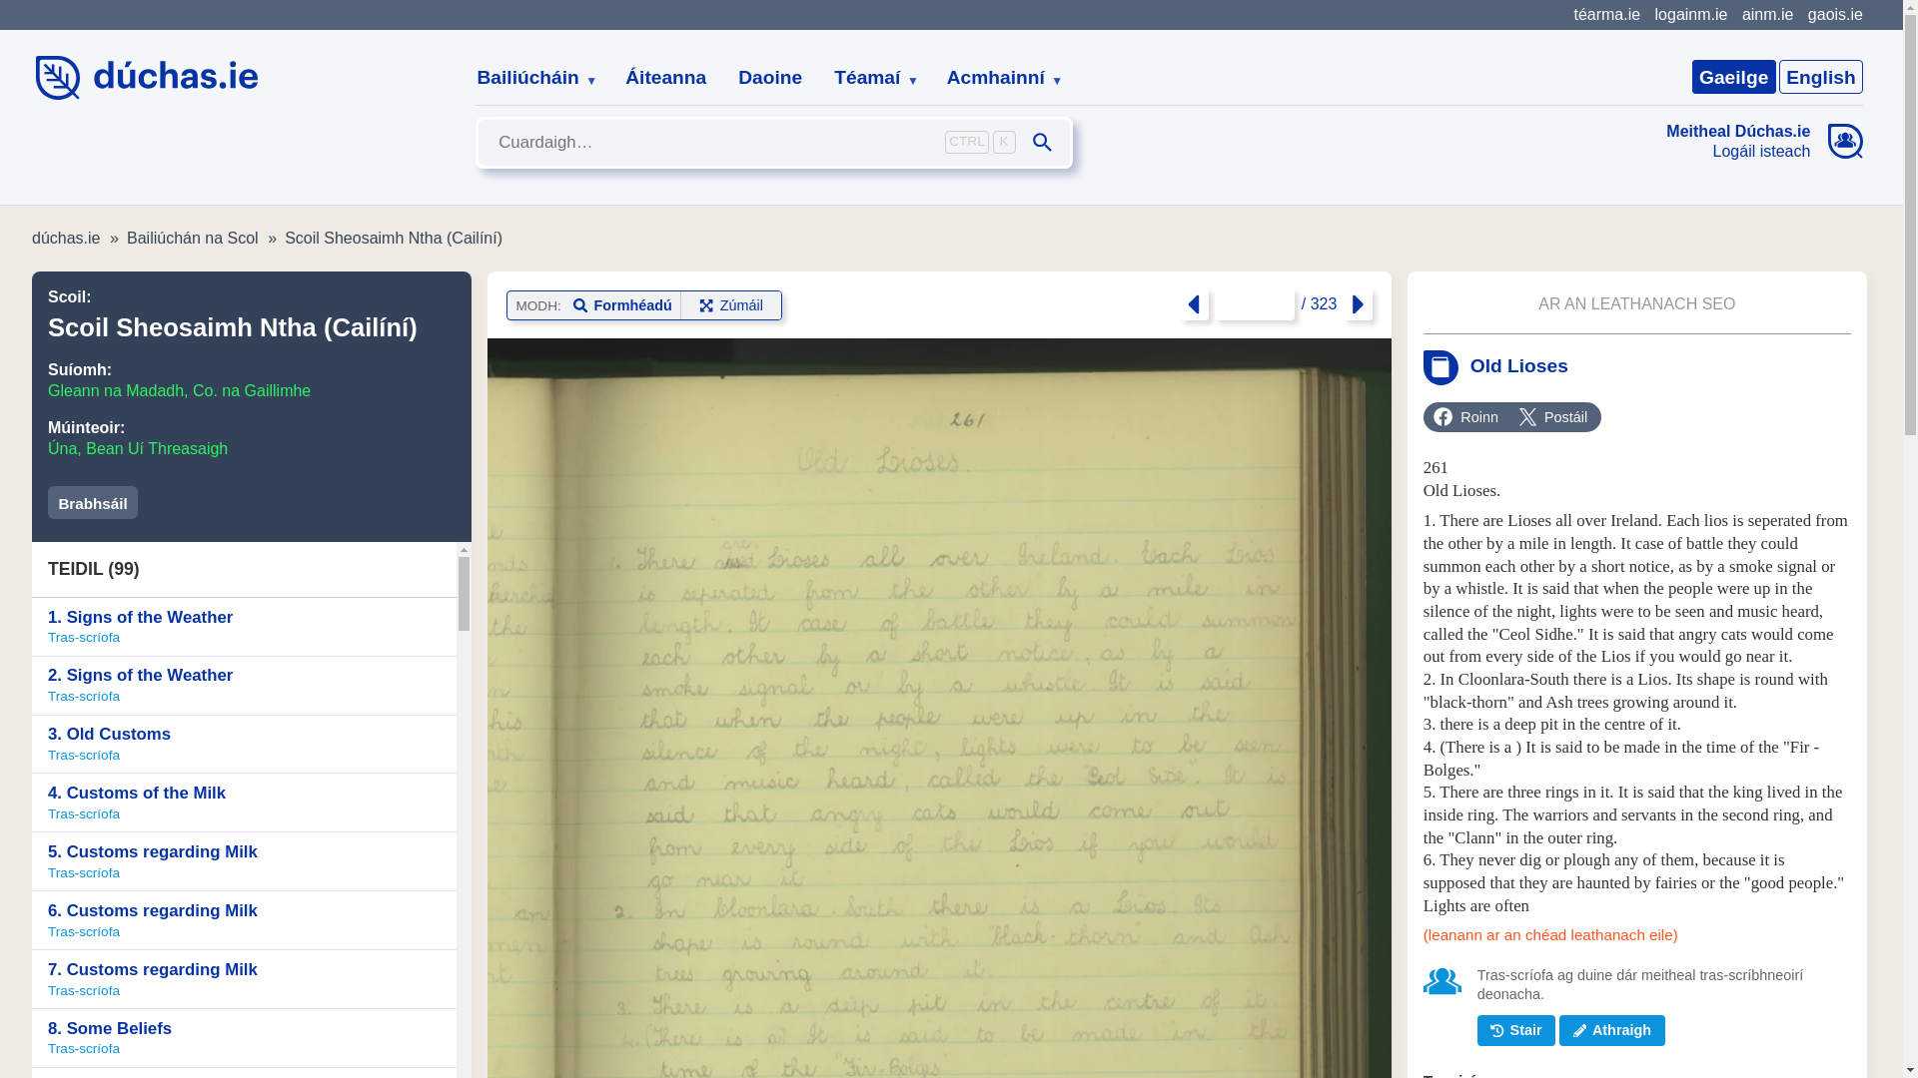  What do you see at coordinates (770, 78) in the screenshot?
I see `Daoine` at bounding box center [770, 78].